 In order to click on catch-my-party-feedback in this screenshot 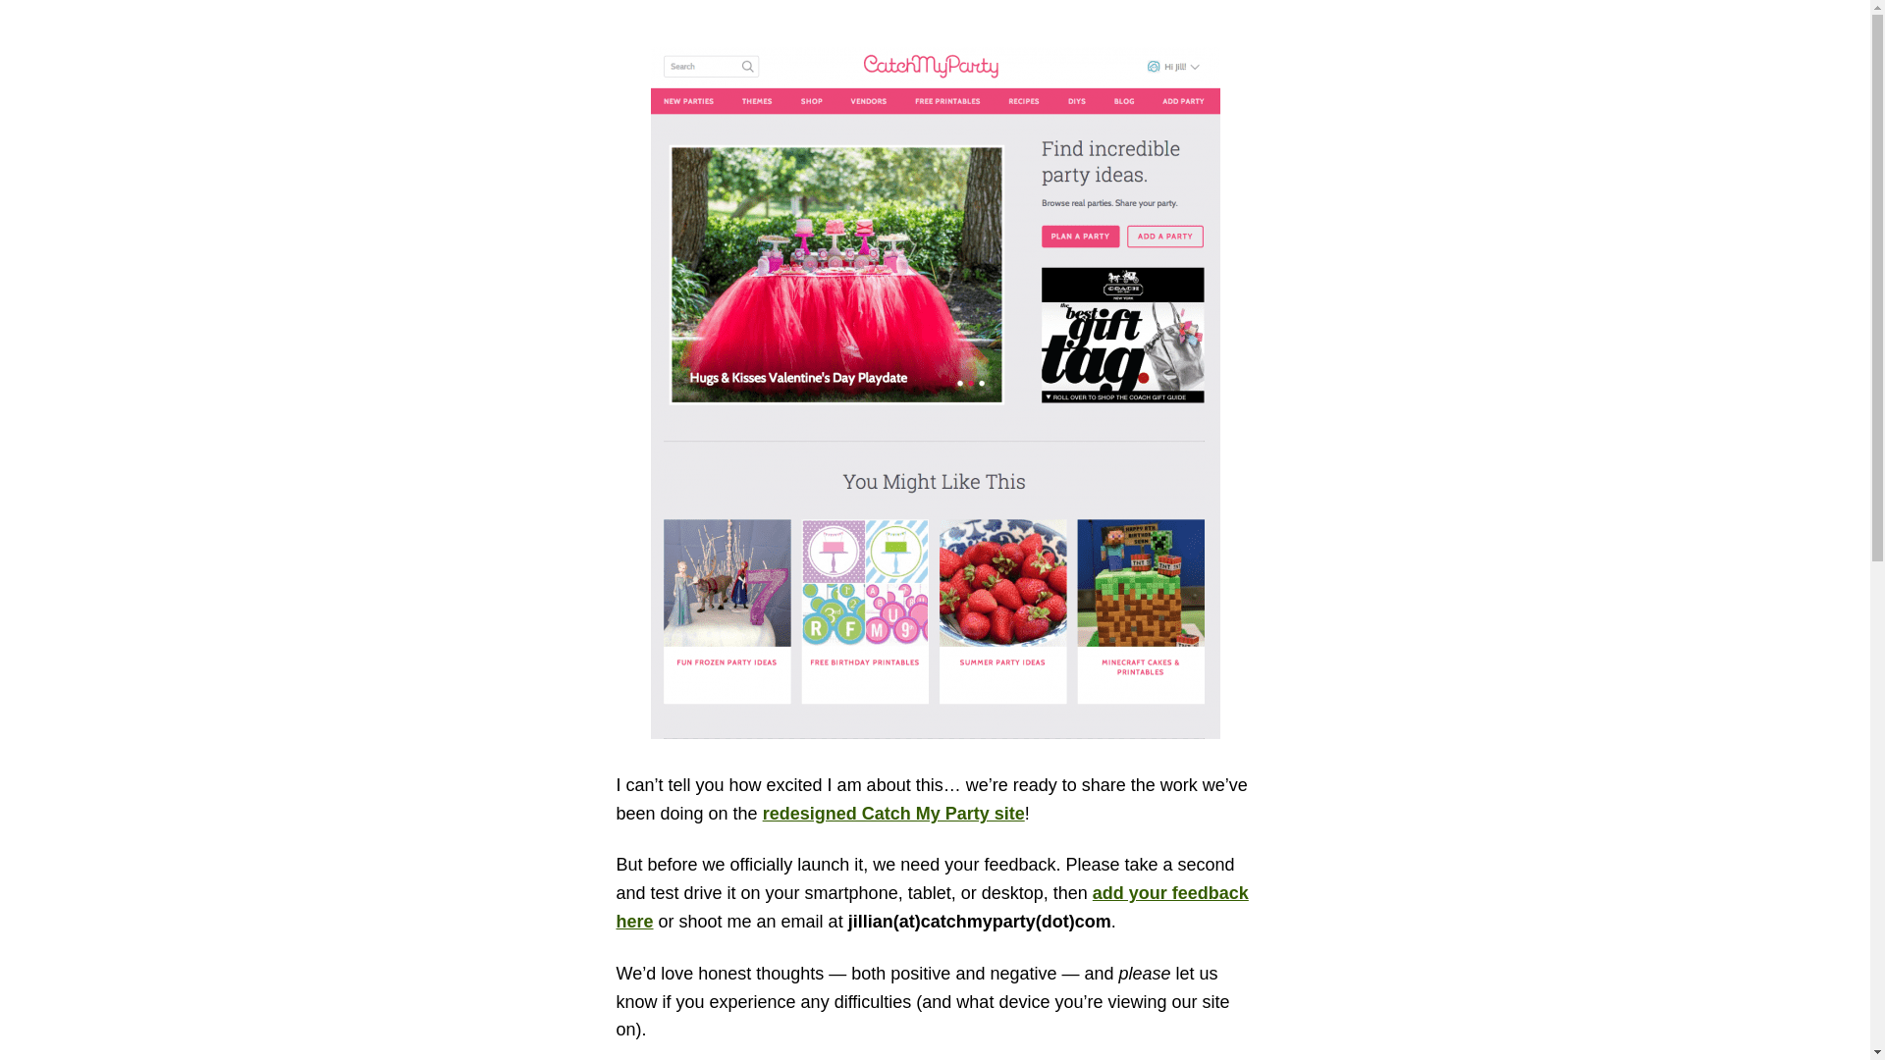, I will do `click(932, 907)`.